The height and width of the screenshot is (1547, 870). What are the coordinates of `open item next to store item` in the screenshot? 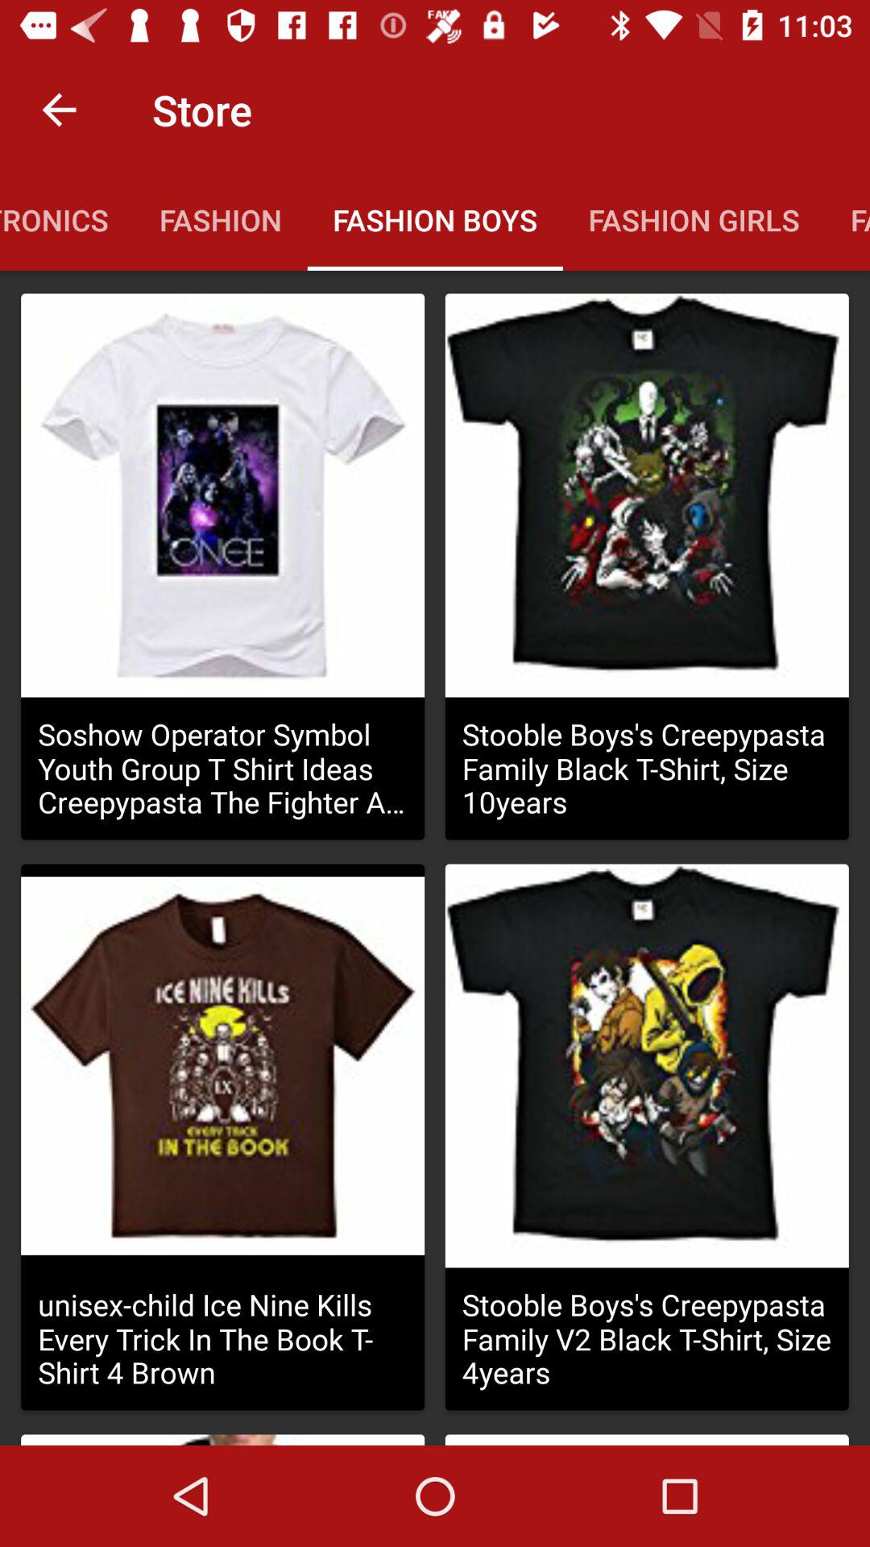 It's located at (59, 110).